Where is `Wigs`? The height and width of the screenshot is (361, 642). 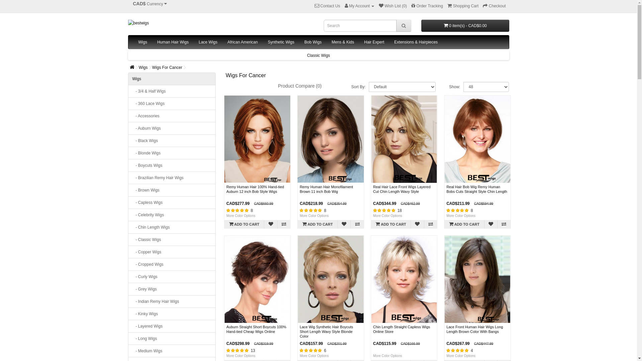 Wigs is located at coordinates (172, 79).